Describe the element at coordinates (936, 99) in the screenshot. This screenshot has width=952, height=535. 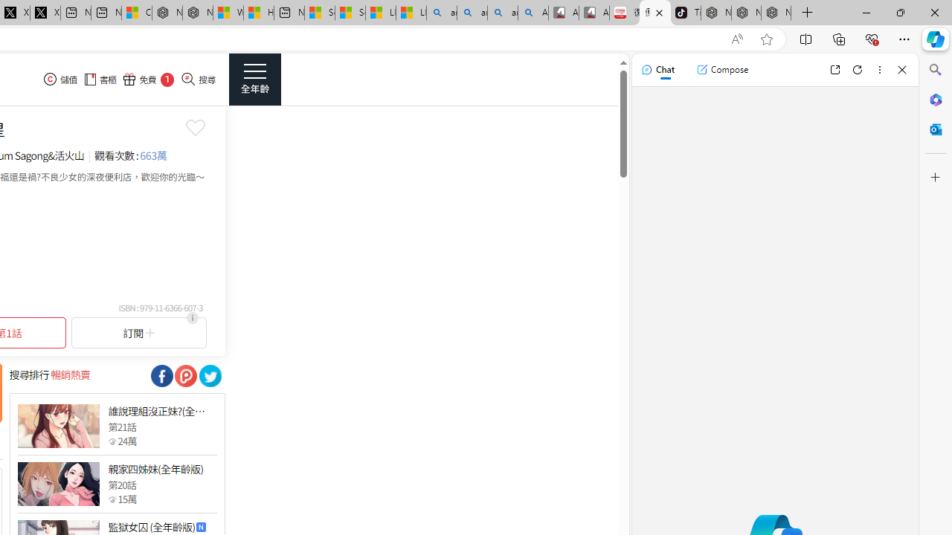
I see `Microsoft 365` at that location.